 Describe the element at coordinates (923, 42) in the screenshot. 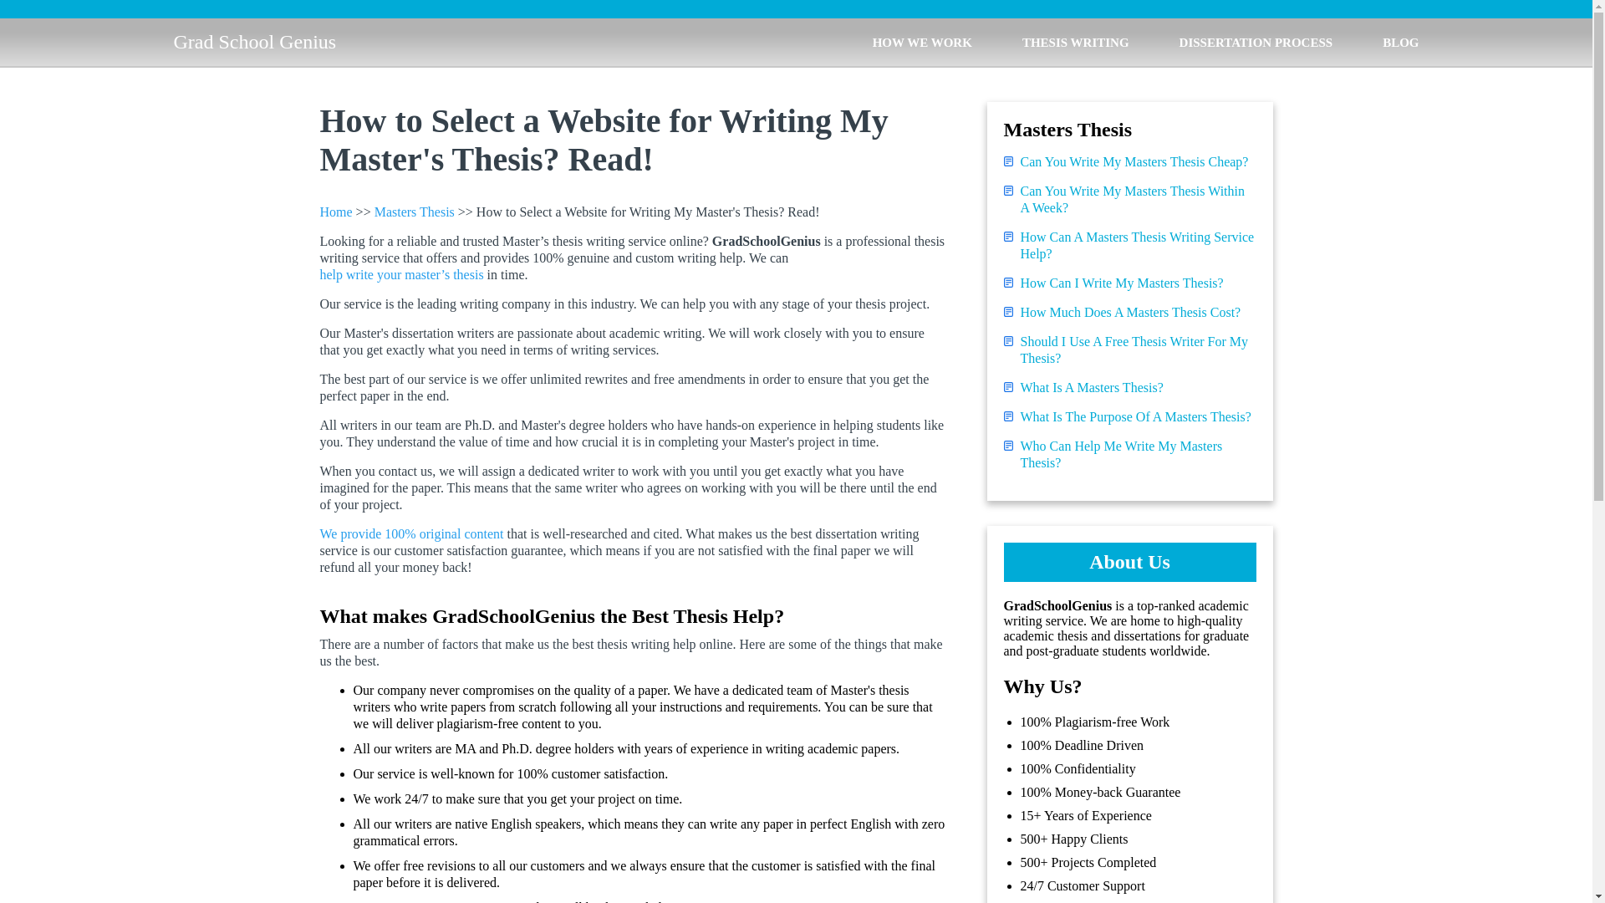

I see `HOW WE WORK` at that location.